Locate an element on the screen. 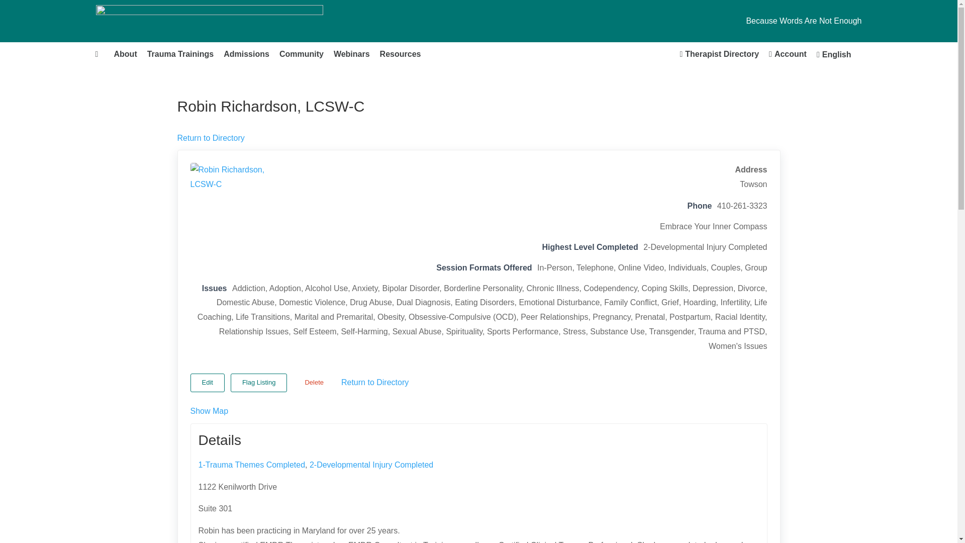 The image size is (965, 543). Show Map is located at coordinates (209, 411).